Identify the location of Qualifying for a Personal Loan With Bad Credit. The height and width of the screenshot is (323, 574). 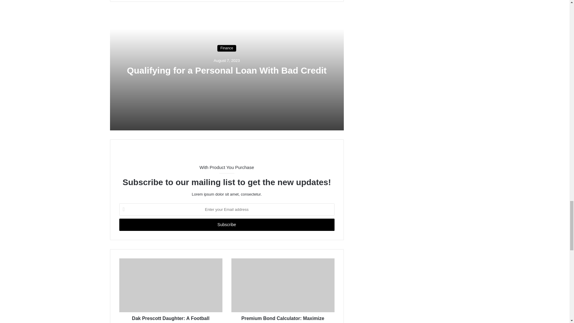
(227, 71).